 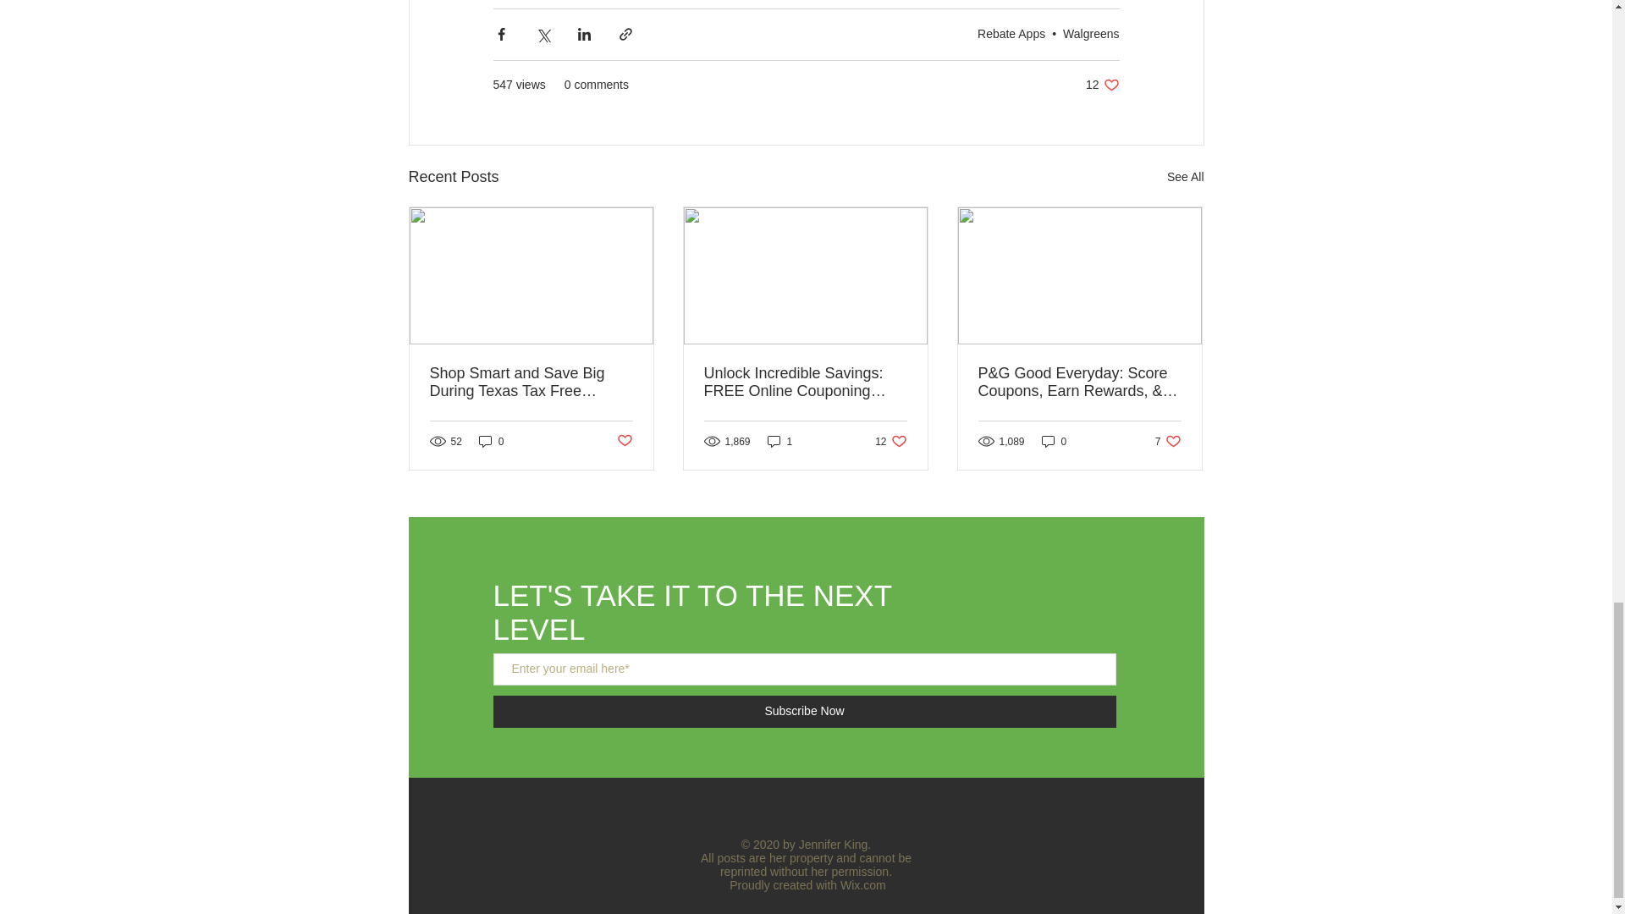 What do you see at coordinates (1102, 85) in the screenshot?
I see `Rebate Apps` at bounding box center [1102, 85].